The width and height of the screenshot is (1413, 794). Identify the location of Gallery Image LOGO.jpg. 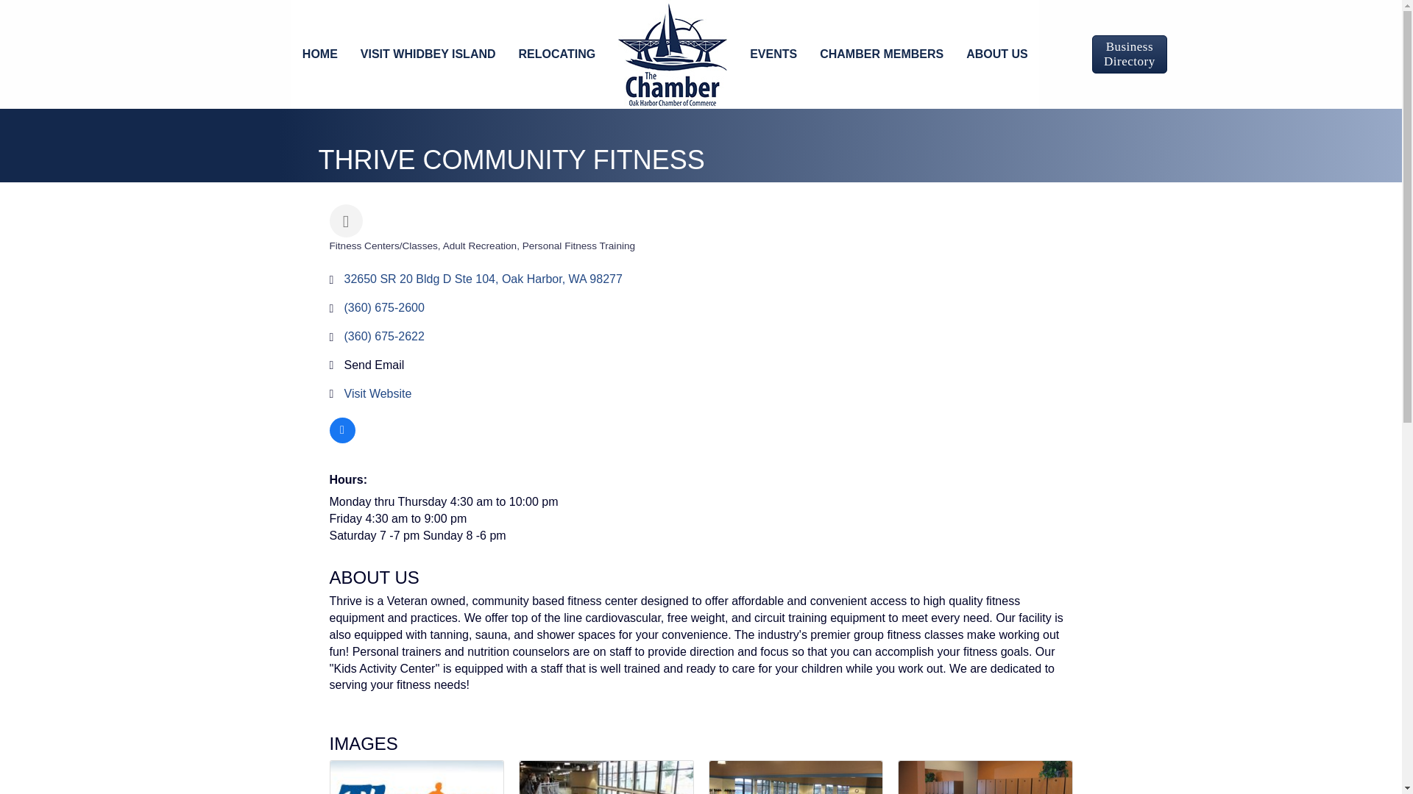
(416, 777).